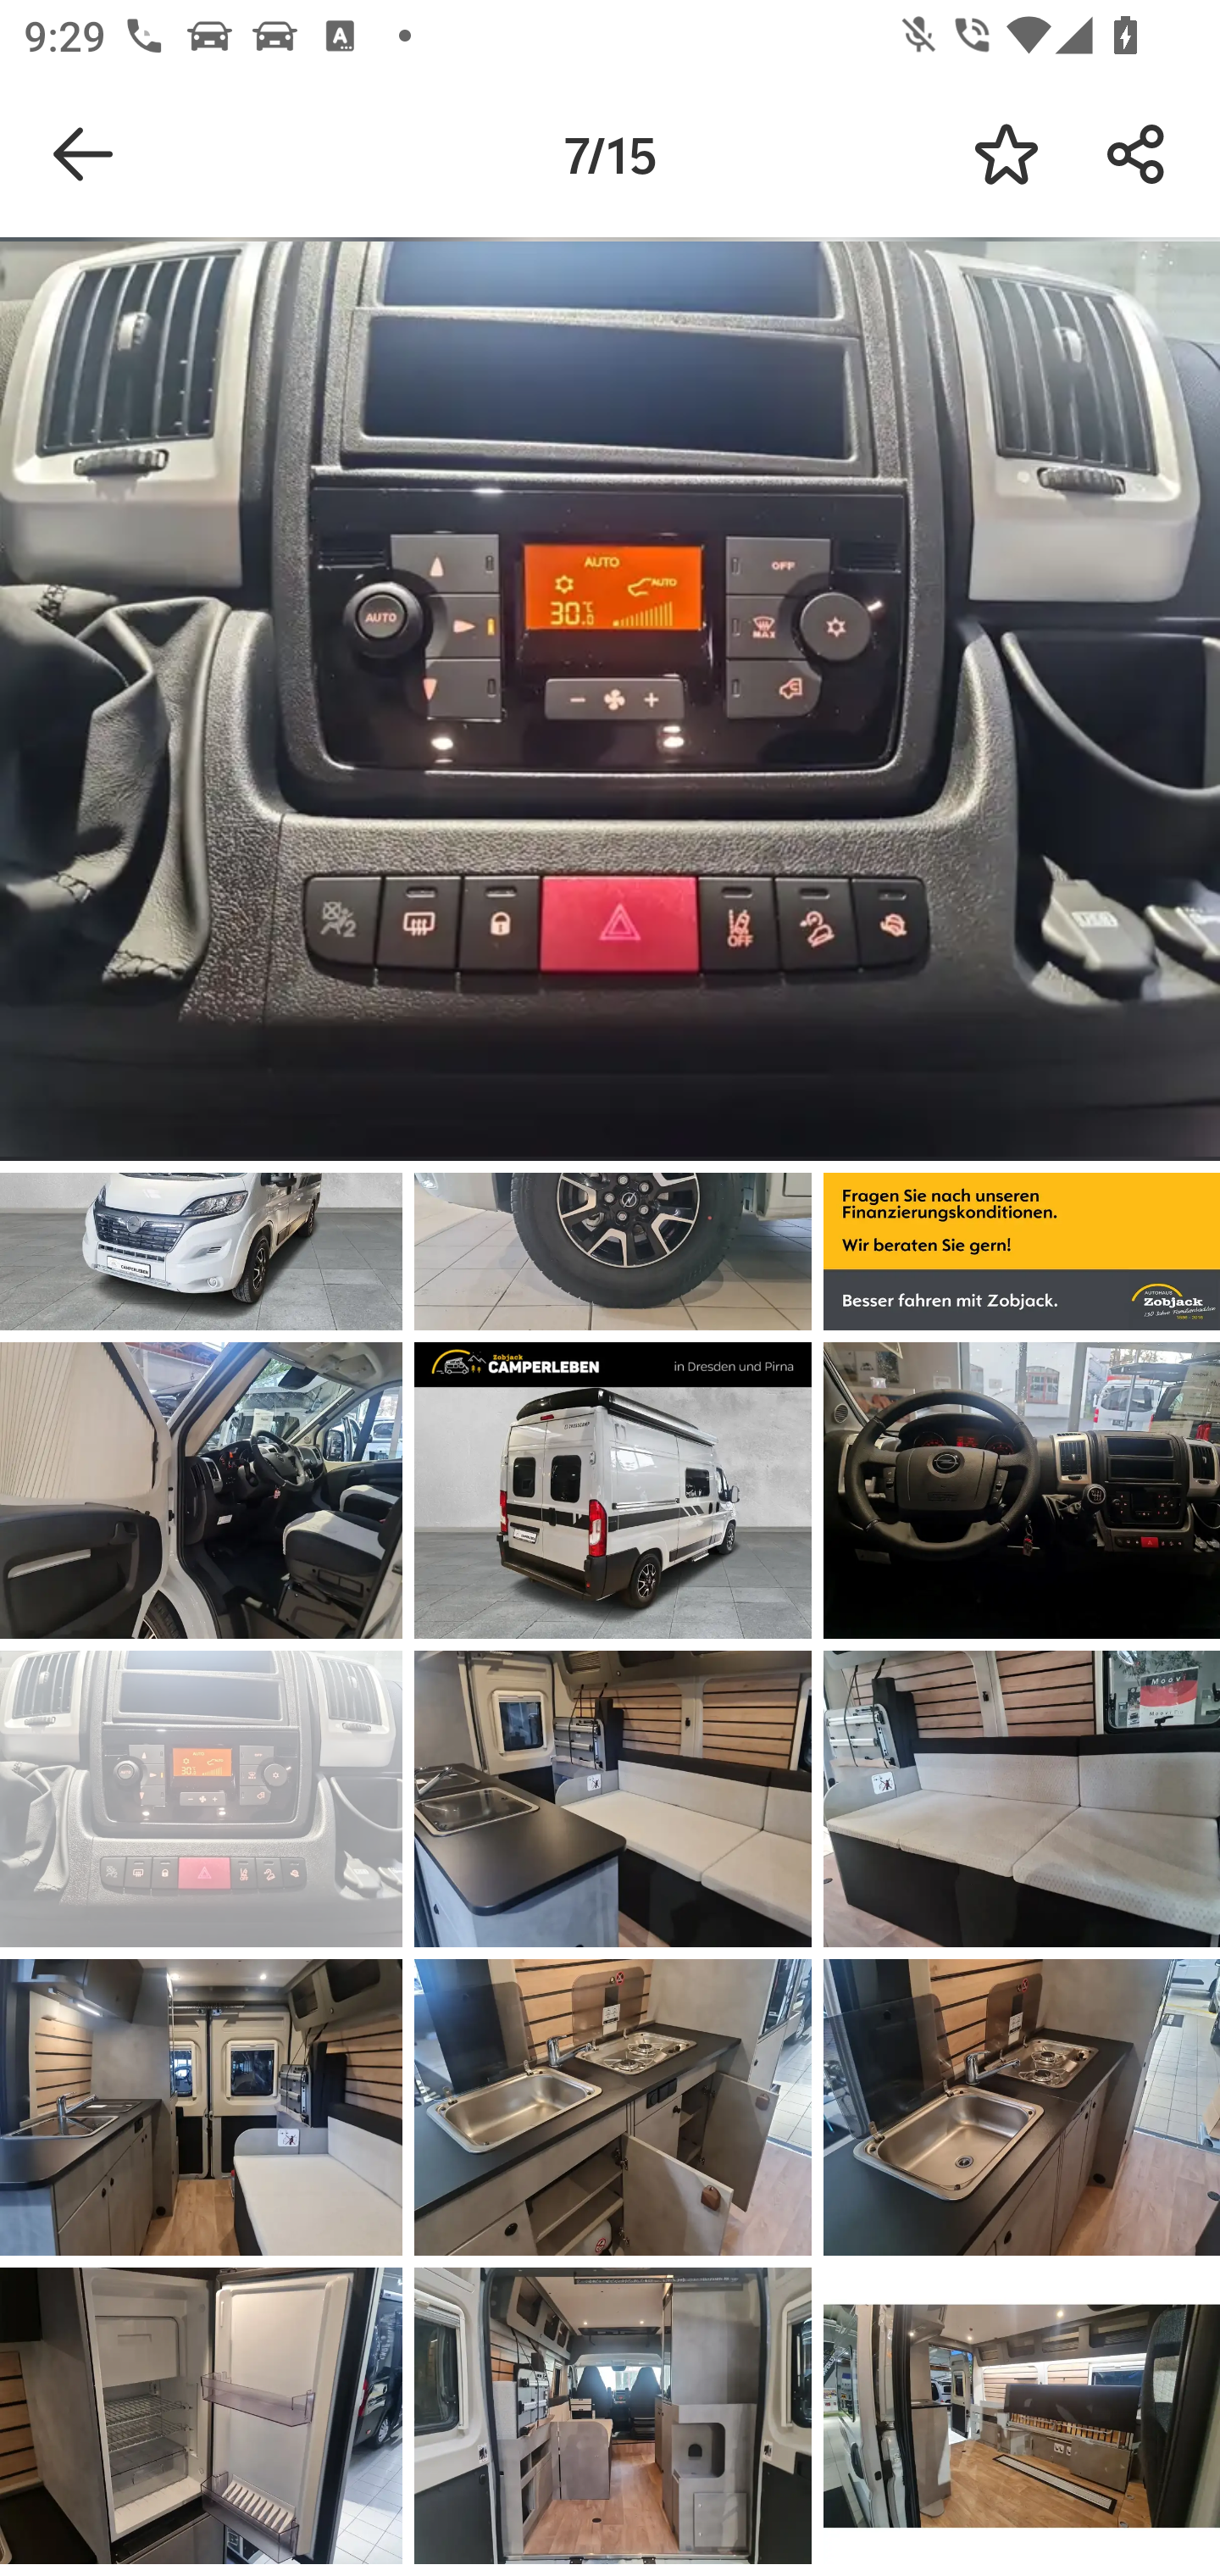 The width and height of the screenshot is (1220, 2576). I want to click on image, so click(202, 2108).